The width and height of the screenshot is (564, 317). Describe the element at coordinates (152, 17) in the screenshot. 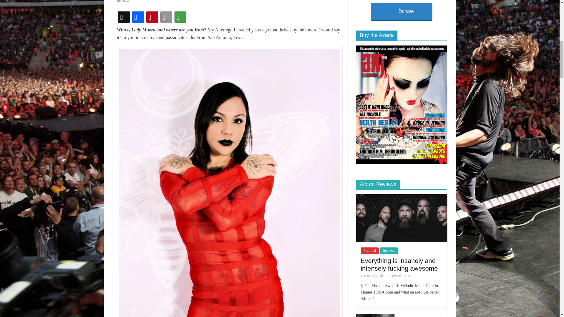

I see `Pinterest` at that location.